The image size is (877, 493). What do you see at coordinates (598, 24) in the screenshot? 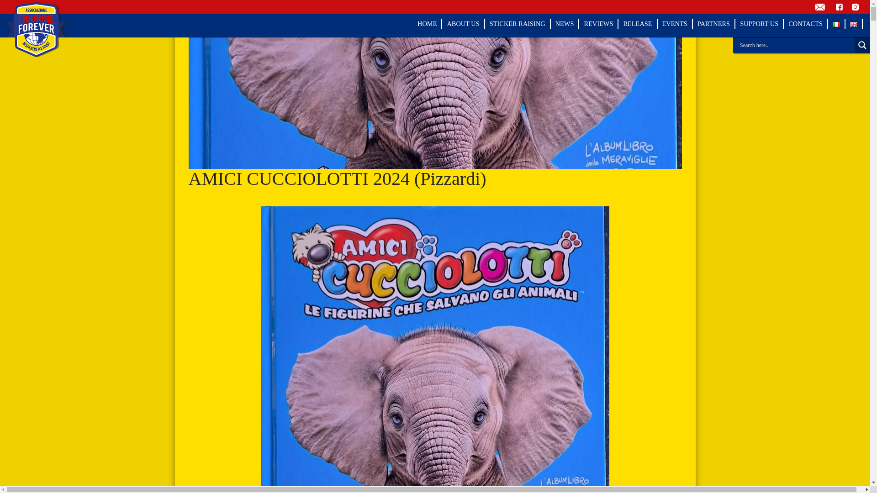
I see `REVIEWS` at bounding box center [598, 24].